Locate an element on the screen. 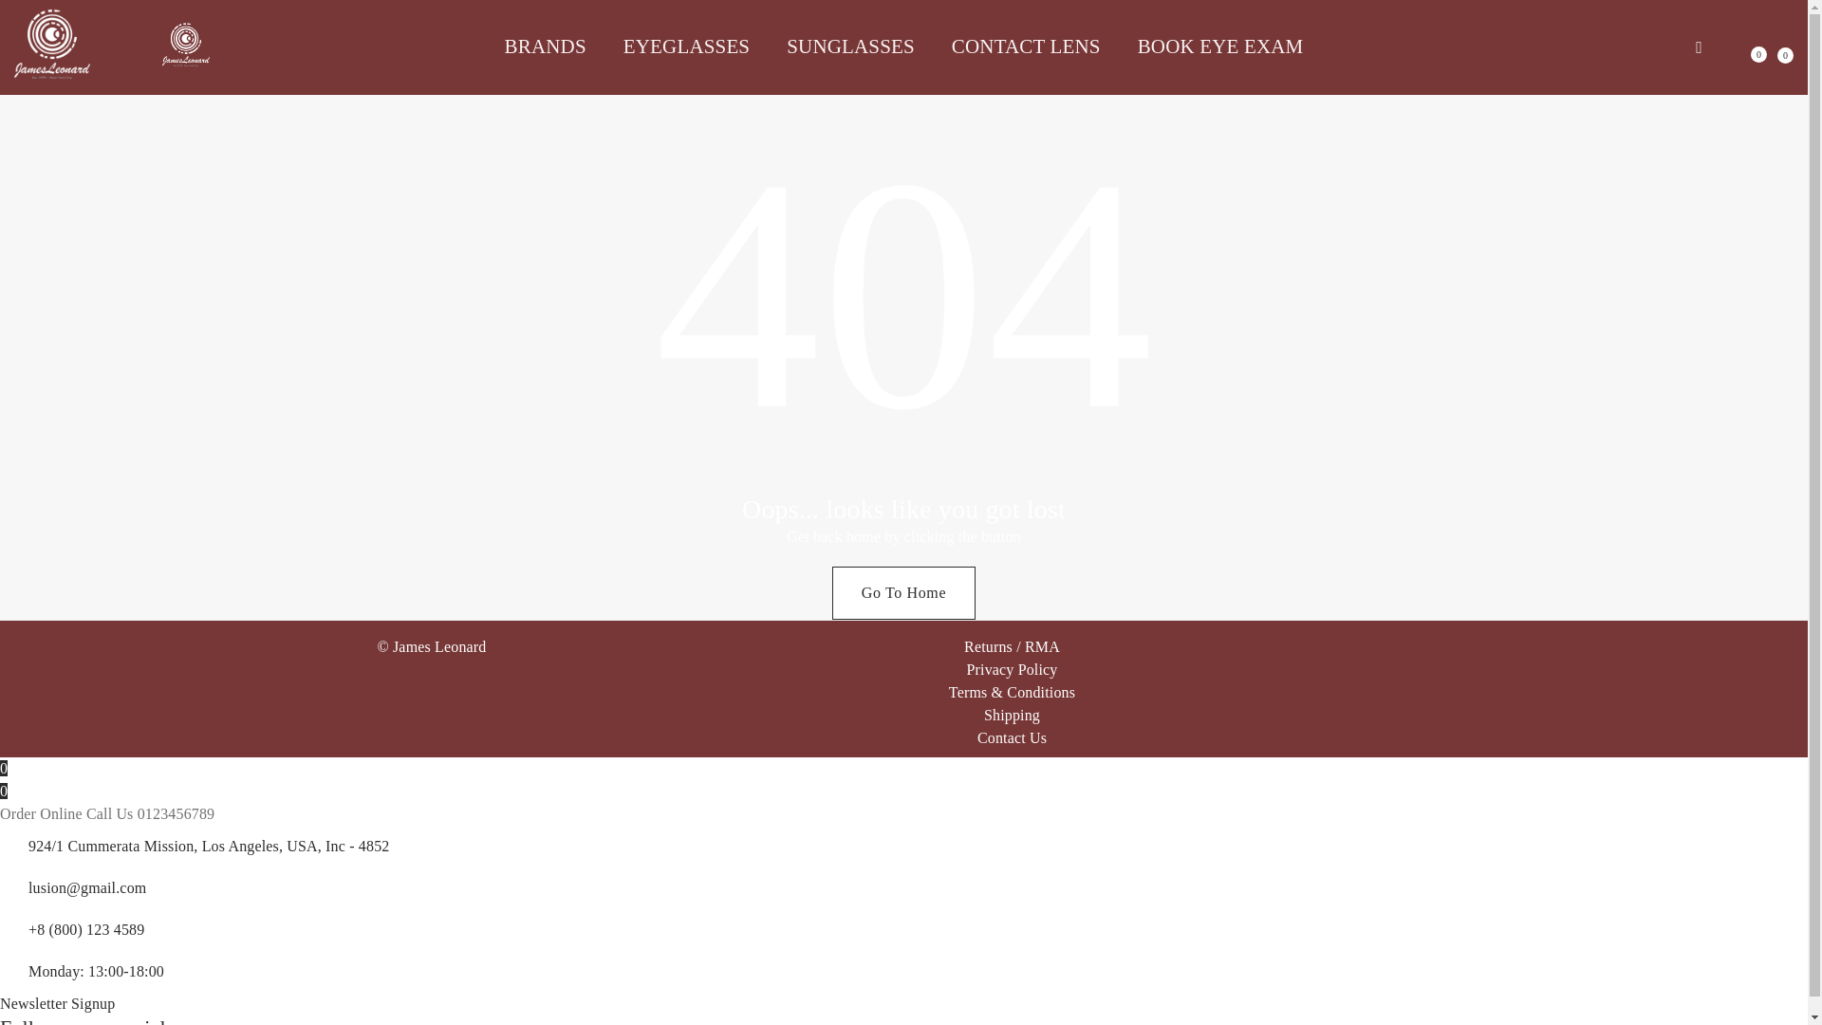  Contact Us is located at coordinates (1012, 737).